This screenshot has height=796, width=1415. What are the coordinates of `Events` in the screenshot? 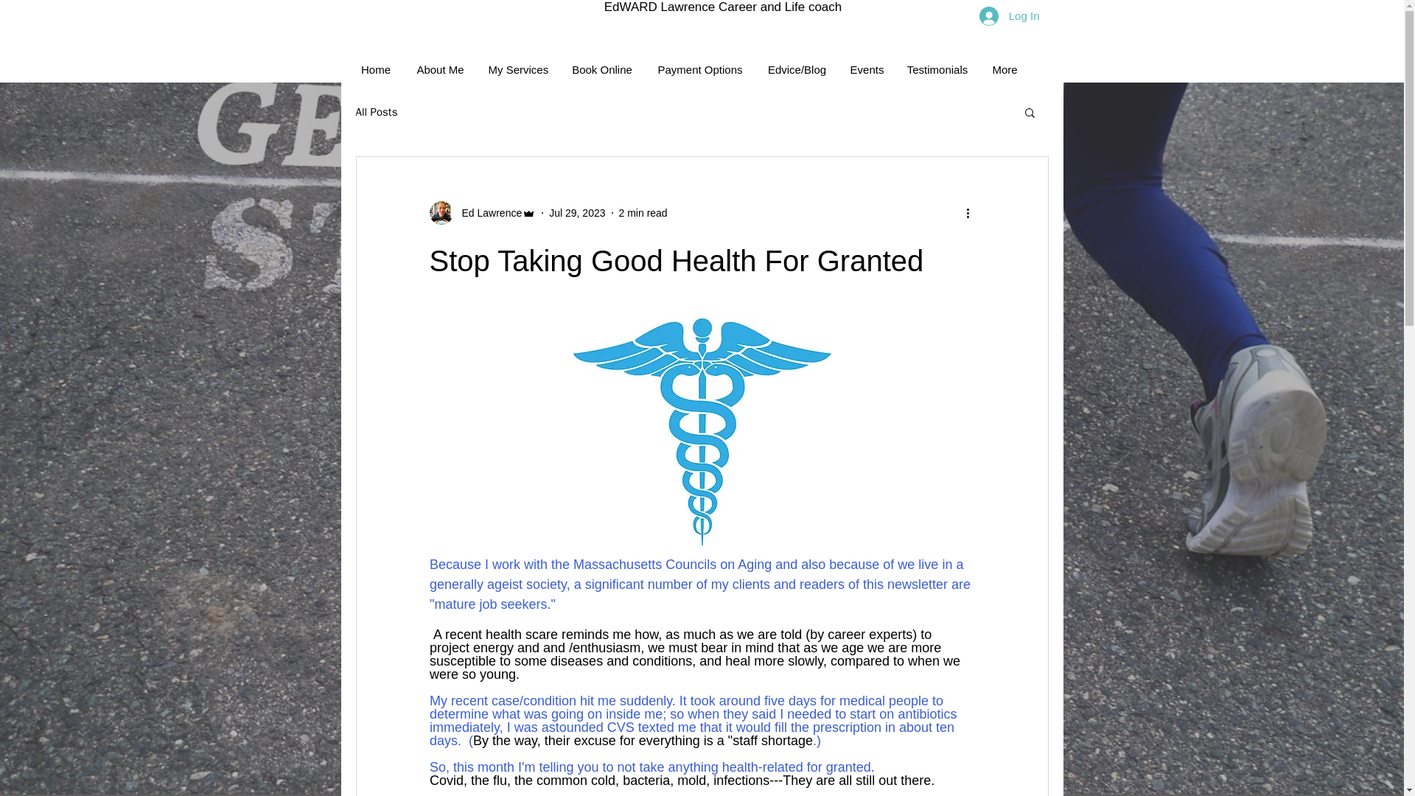 It's located at (867, 69).